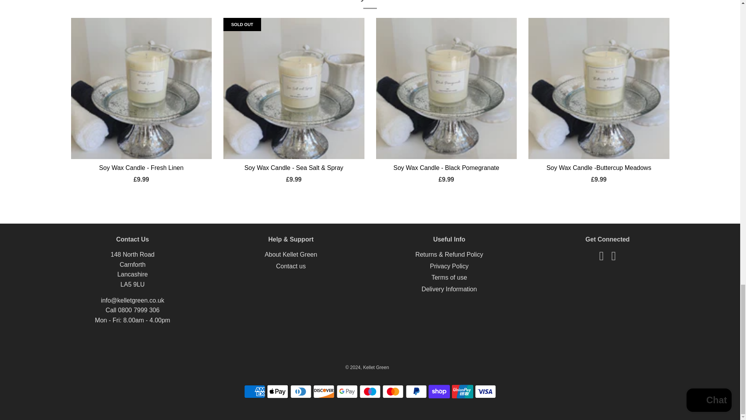 This screenshot has width=746, height=420. I want to click on Shop Pay, so click(439, 392).